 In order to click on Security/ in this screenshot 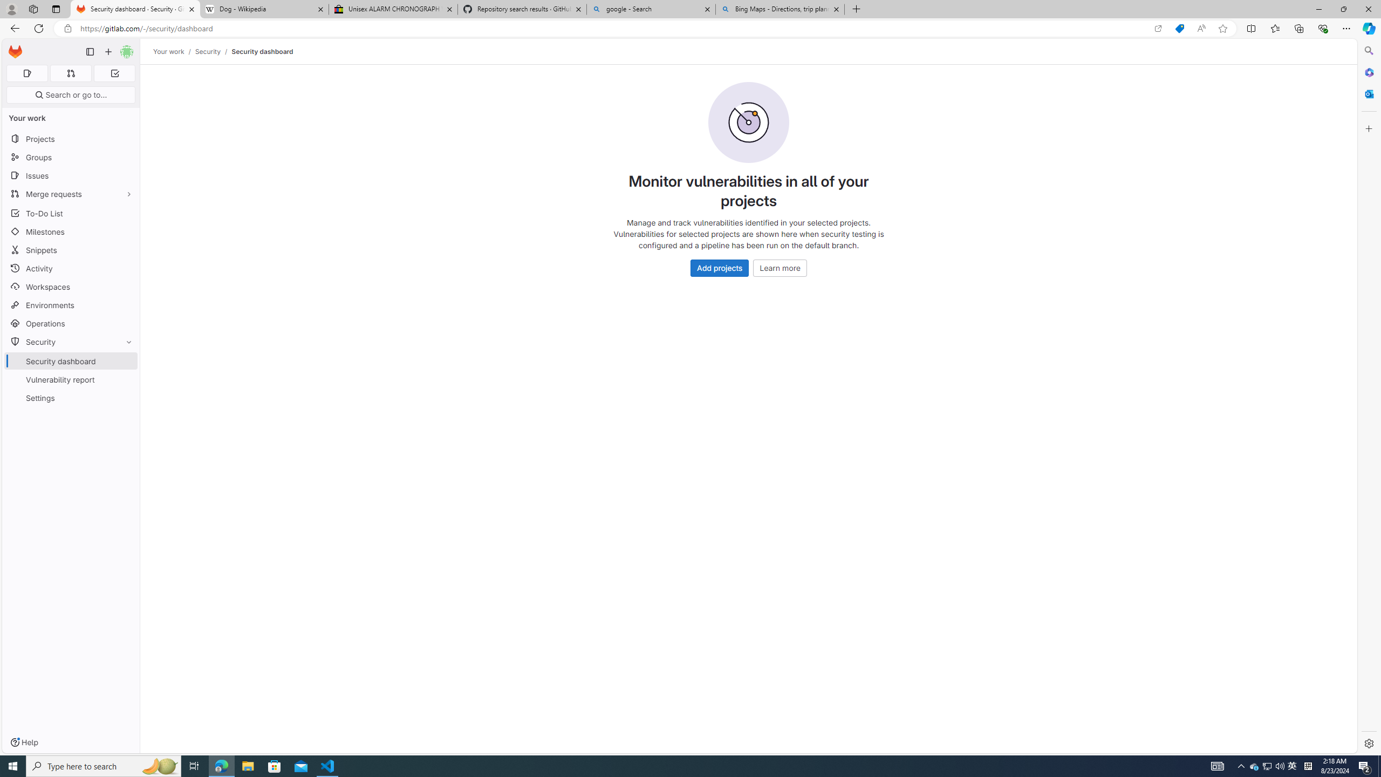, I will do `click(213, 51)`.